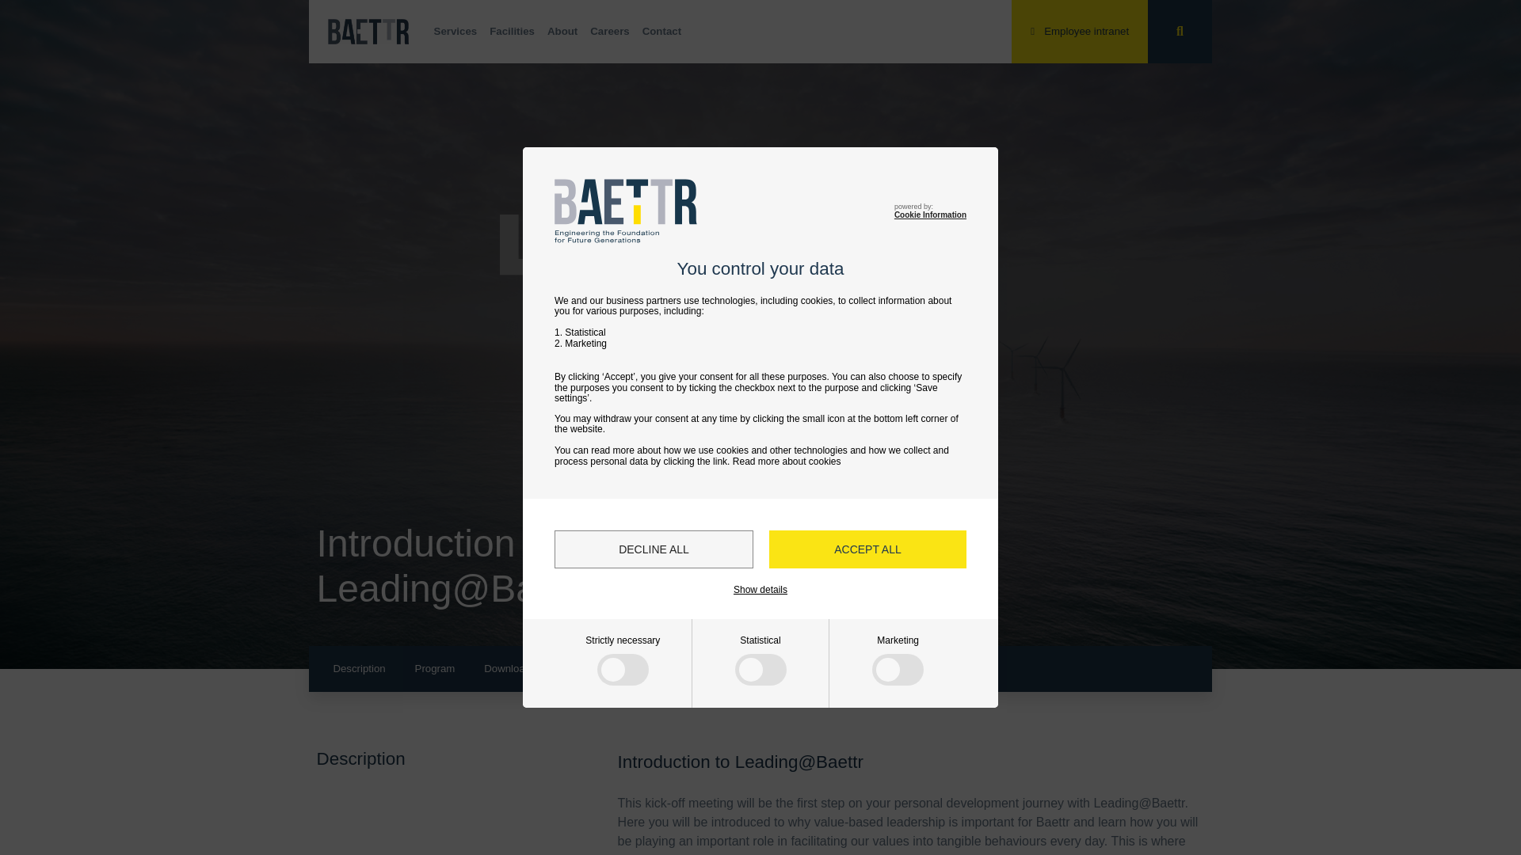 Image resolution: width=1521 pixels, height=855 pixels. What do you see at coordinates (760, 589) in the screenshot?
I see `Show details` at bounding box center [760, 589].